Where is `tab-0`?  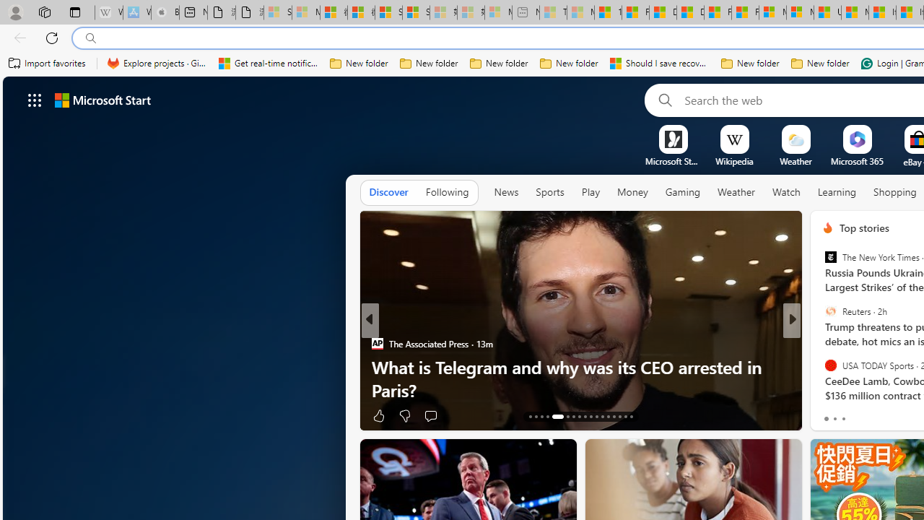
tab-0 is located at coordinates (826, 419).